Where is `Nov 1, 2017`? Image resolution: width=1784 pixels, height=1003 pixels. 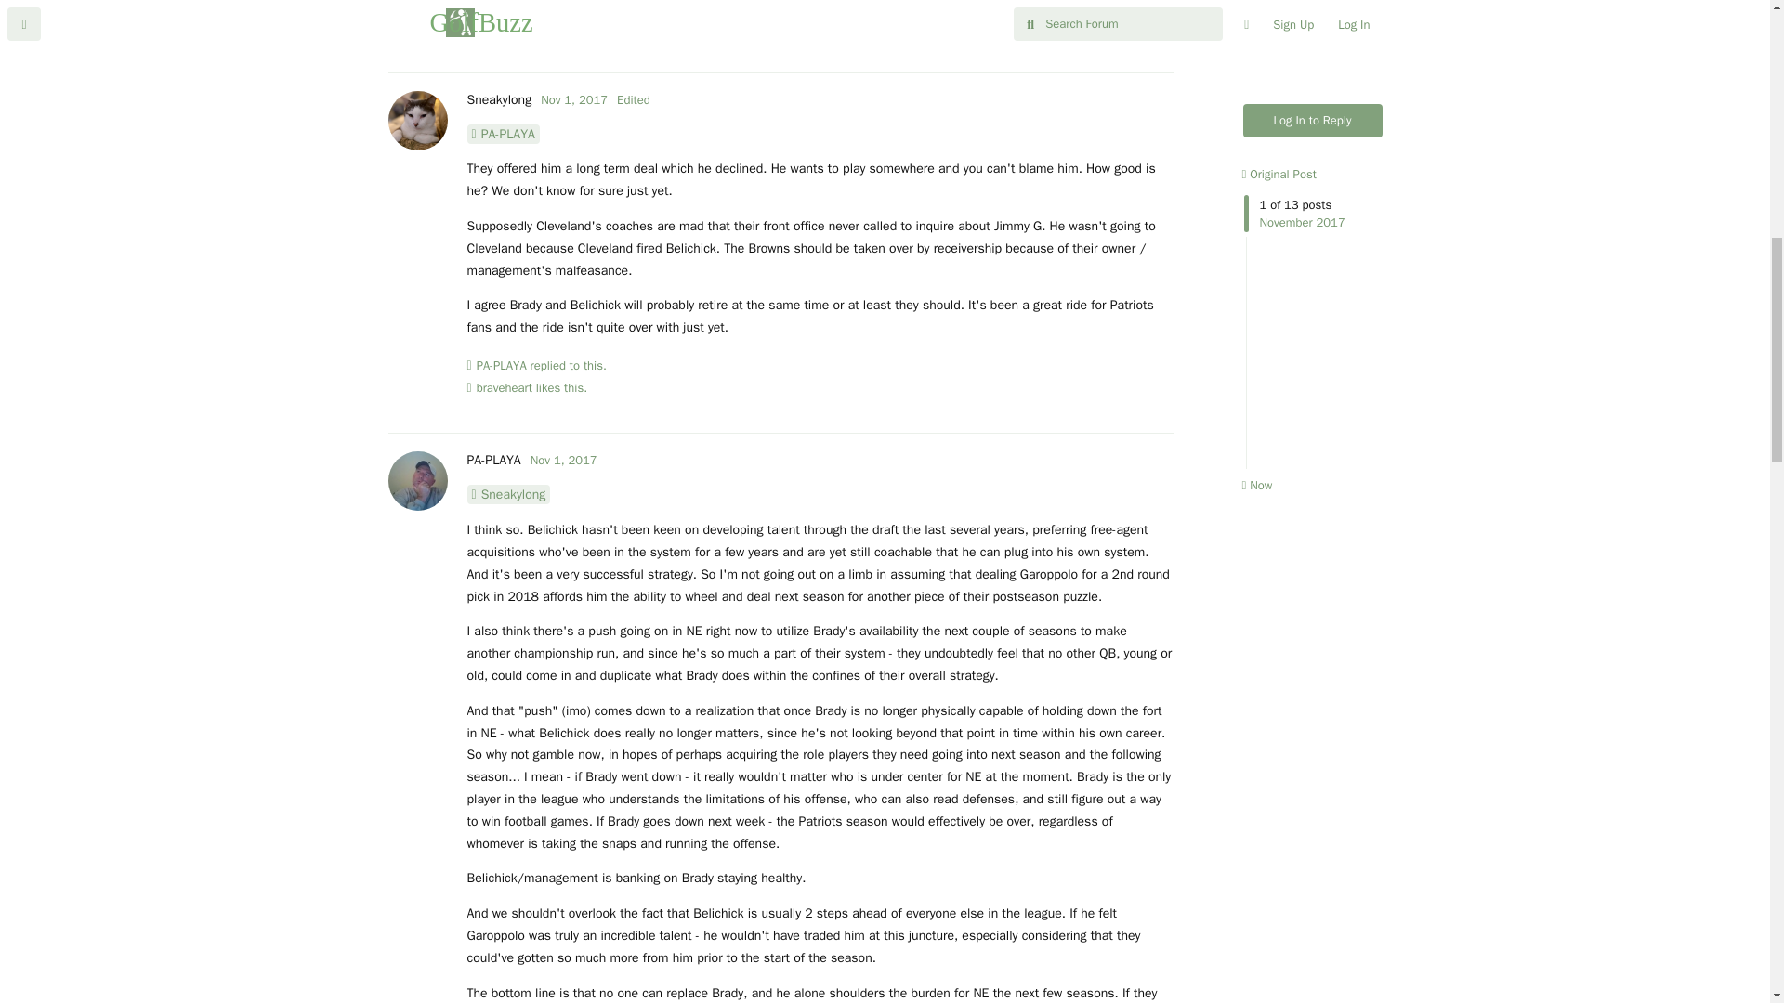 Nov 1, 2017 is located at coordinates (574, 99).